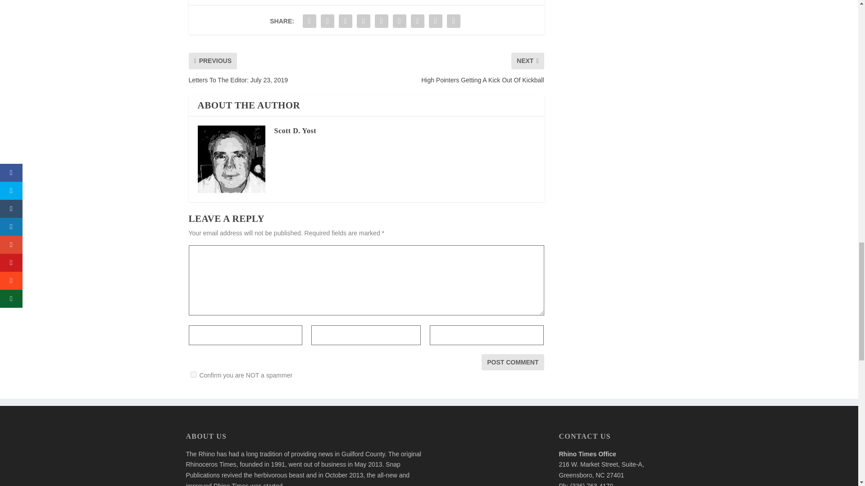 The height and width of the screenshot is (486, 865). I want to click on View all posts by Scott D. Yost, so click(295, 130).